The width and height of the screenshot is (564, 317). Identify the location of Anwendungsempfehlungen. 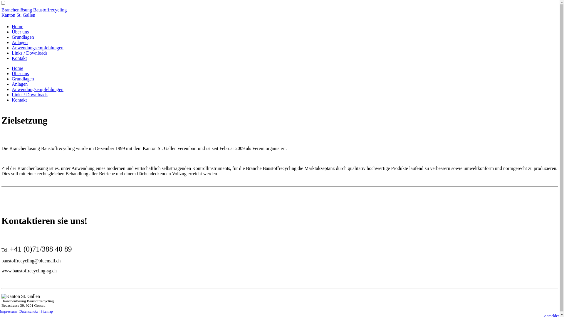
(38, 89).